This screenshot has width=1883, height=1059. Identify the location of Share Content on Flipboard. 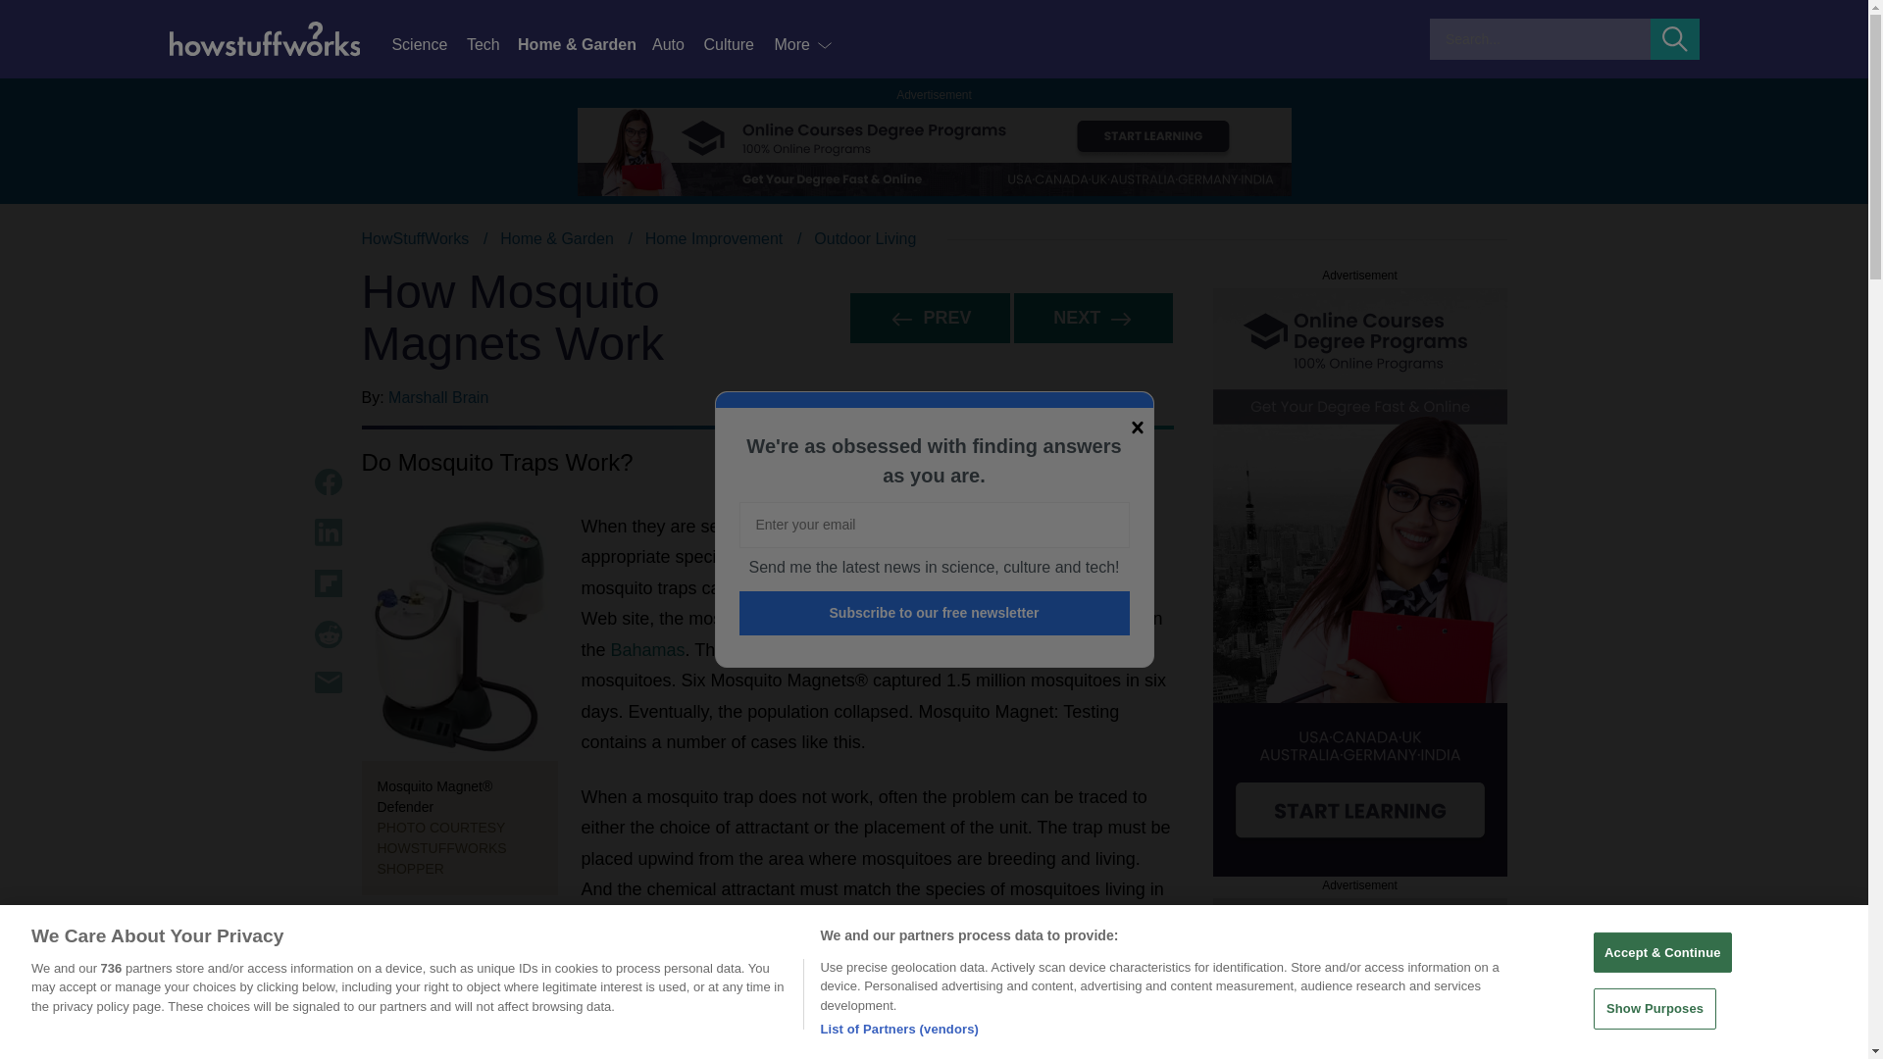
(328, 583).